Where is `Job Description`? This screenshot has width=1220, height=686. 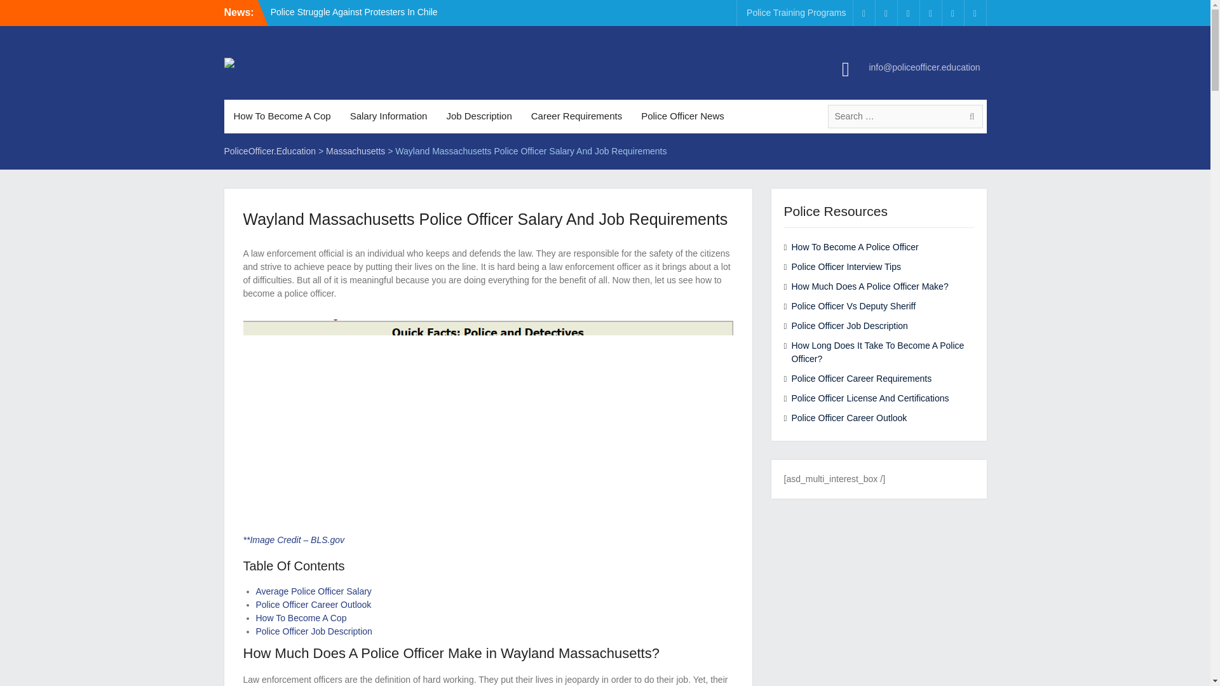
Job Description is located at coordinates (478, 116).